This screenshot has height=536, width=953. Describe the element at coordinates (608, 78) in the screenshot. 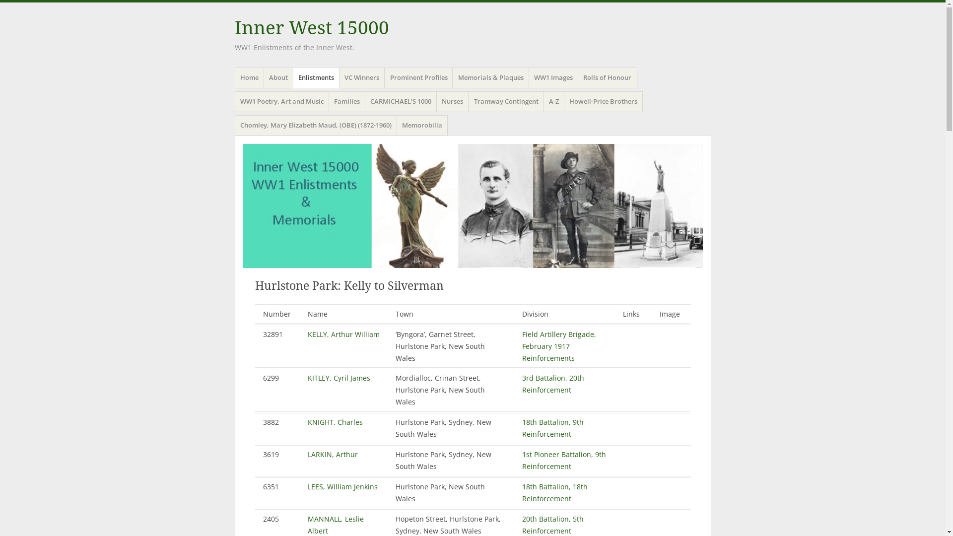

I see `Rolls of Honour` at that location.